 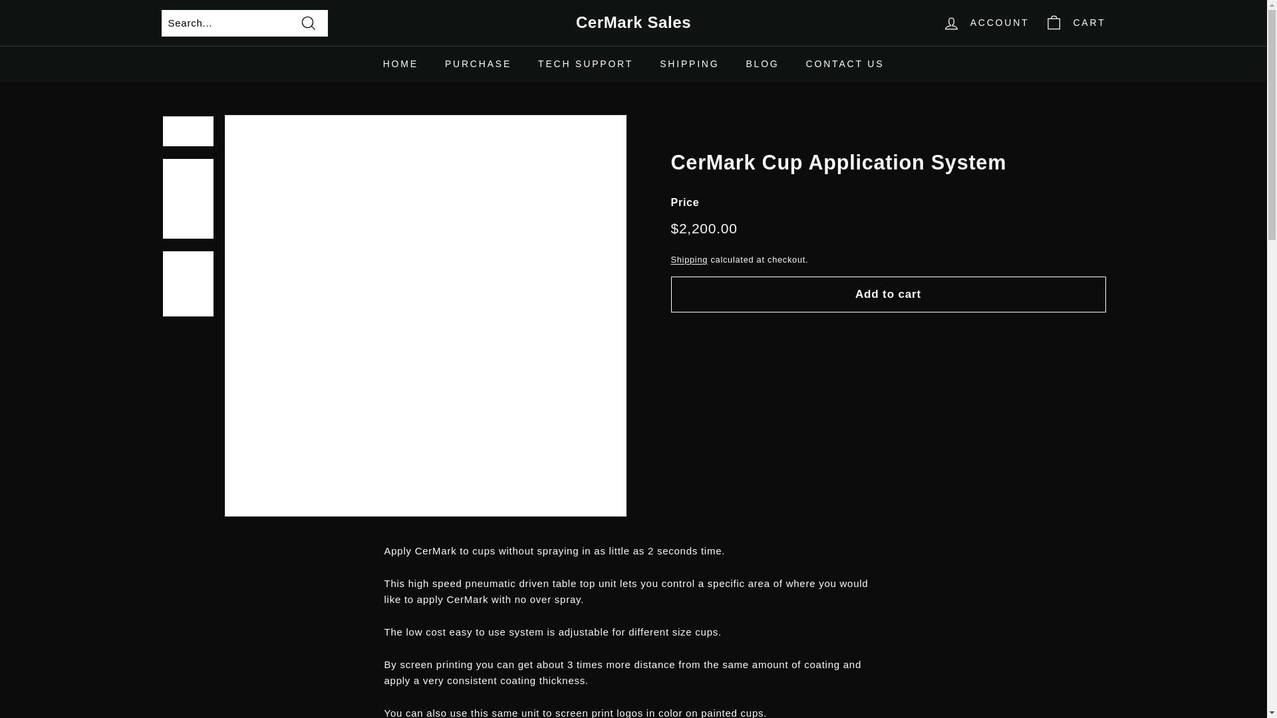 I want to click on CerMark Sales, so click(x=633, y=23).